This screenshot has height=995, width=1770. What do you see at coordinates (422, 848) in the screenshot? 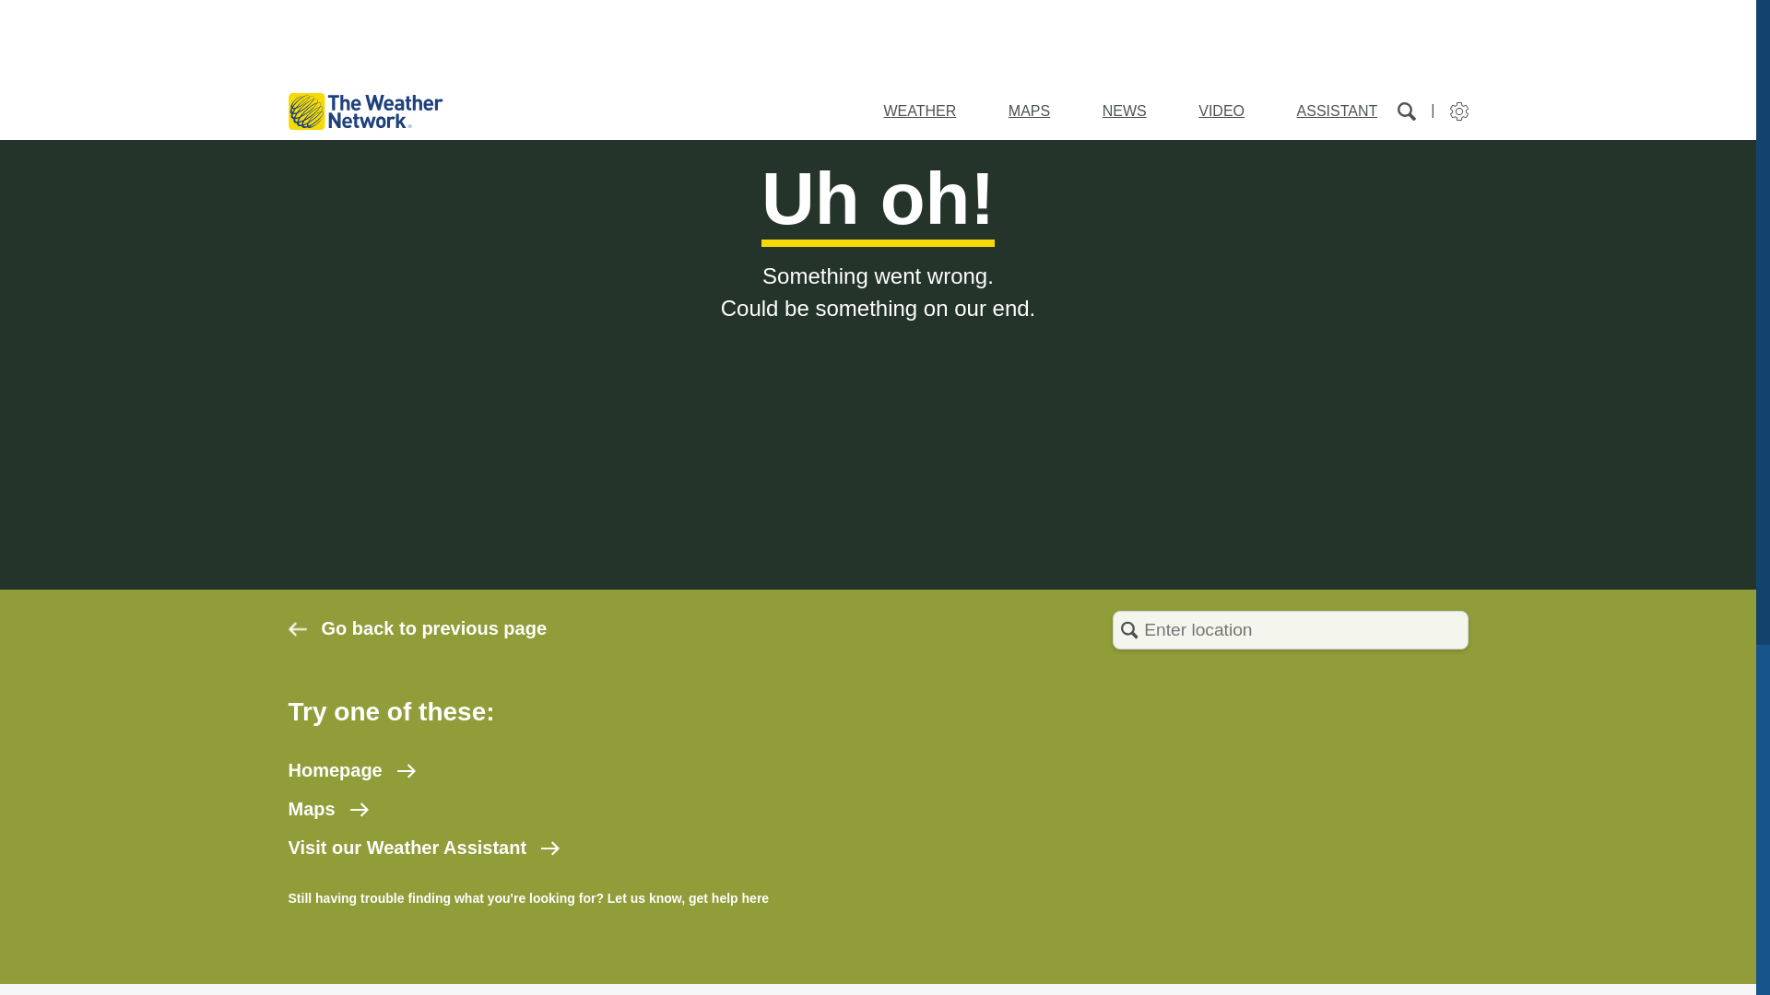
I see `Visit our Weather Assistant` at bounding box center [422, 848].